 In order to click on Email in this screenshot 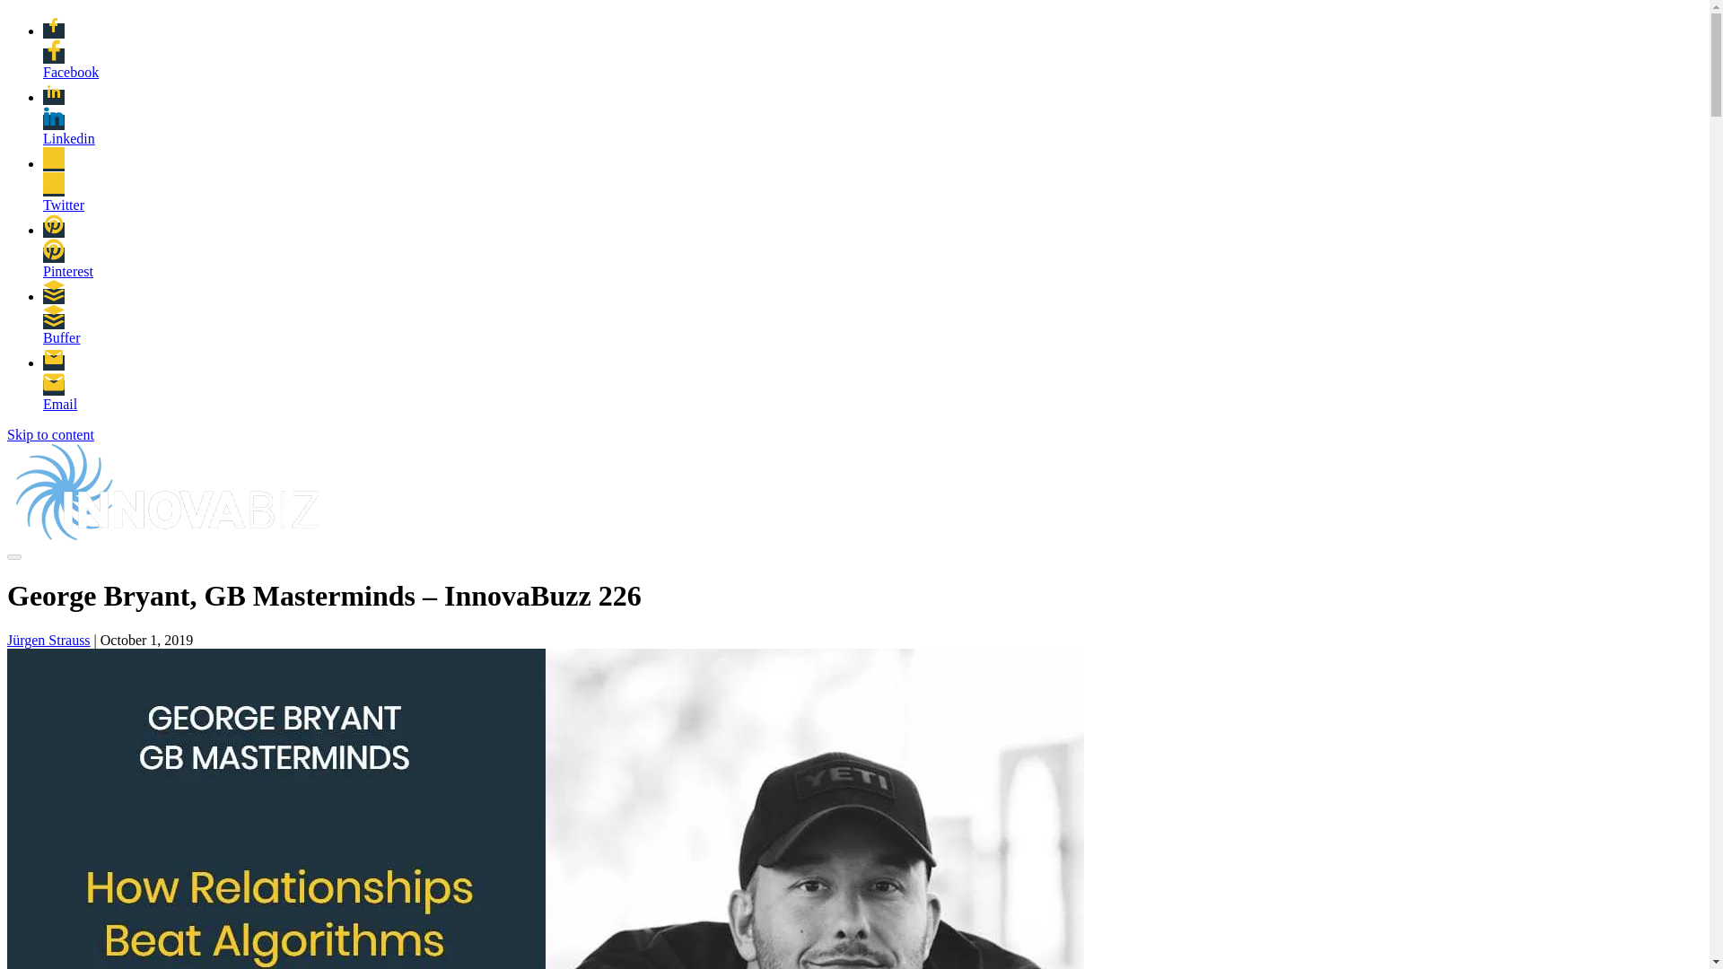, I will do `click(65, 404)`.